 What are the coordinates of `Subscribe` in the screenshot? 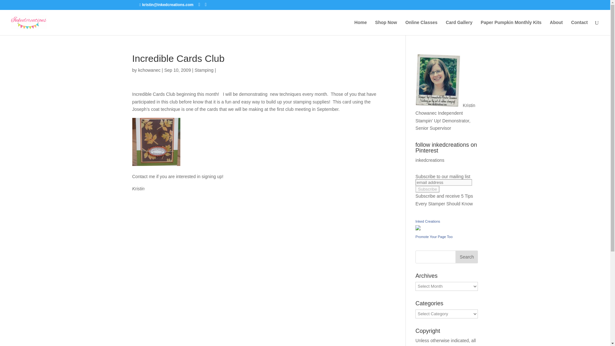 It's located at (427, 189).